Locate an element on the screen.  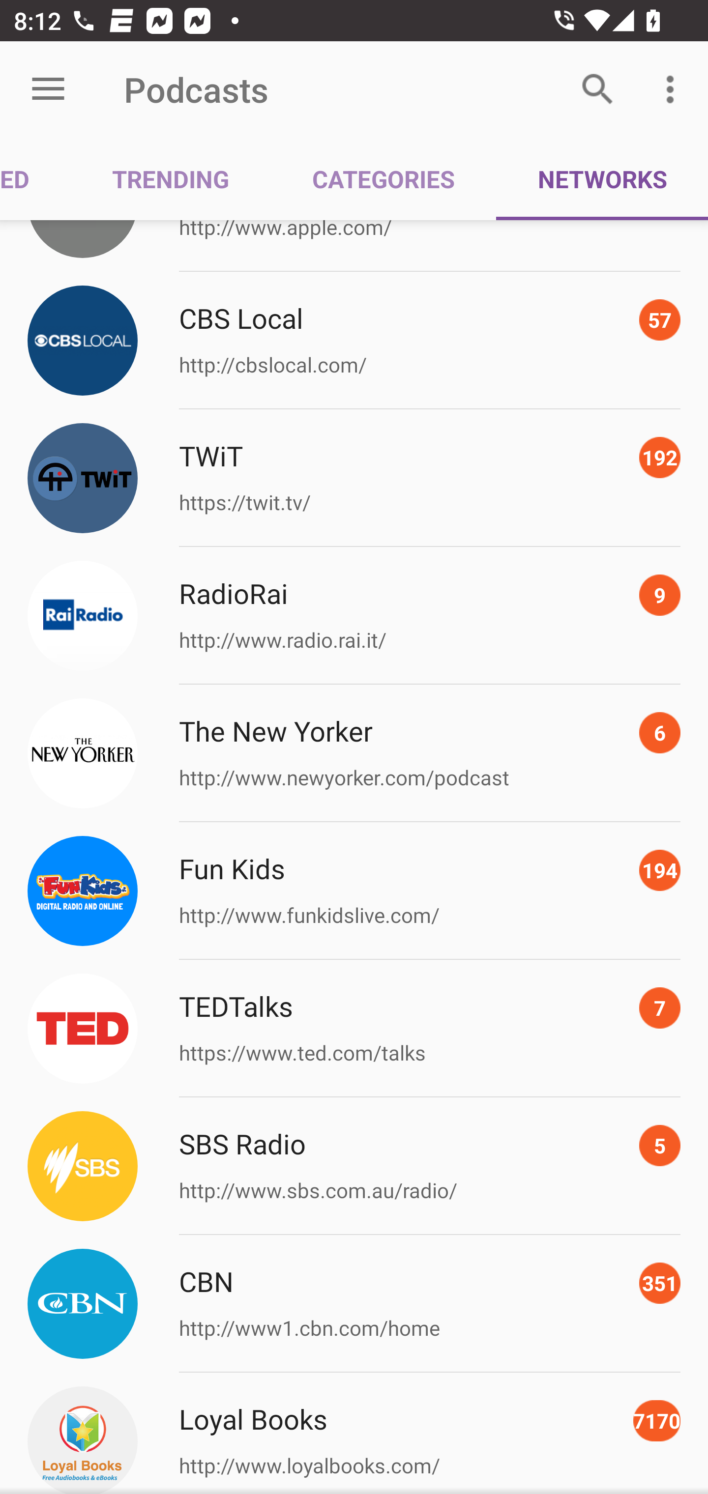
Picture RadioRai 9 http://www.radio.rai.it/ is located at coordinates (354, 615).